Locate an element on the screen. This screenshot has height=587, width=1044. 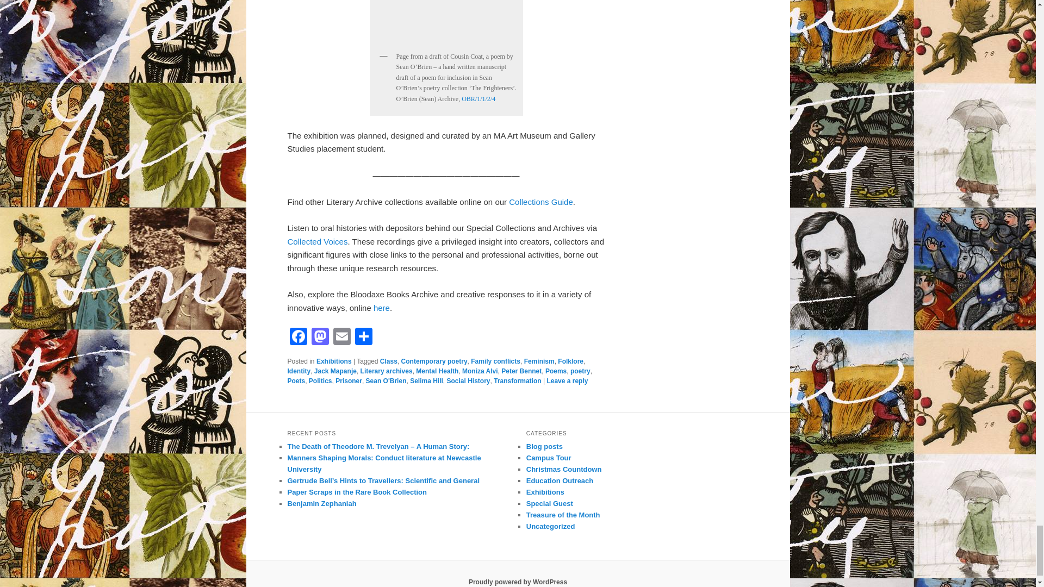
Email is located at coordinates (341, 338).